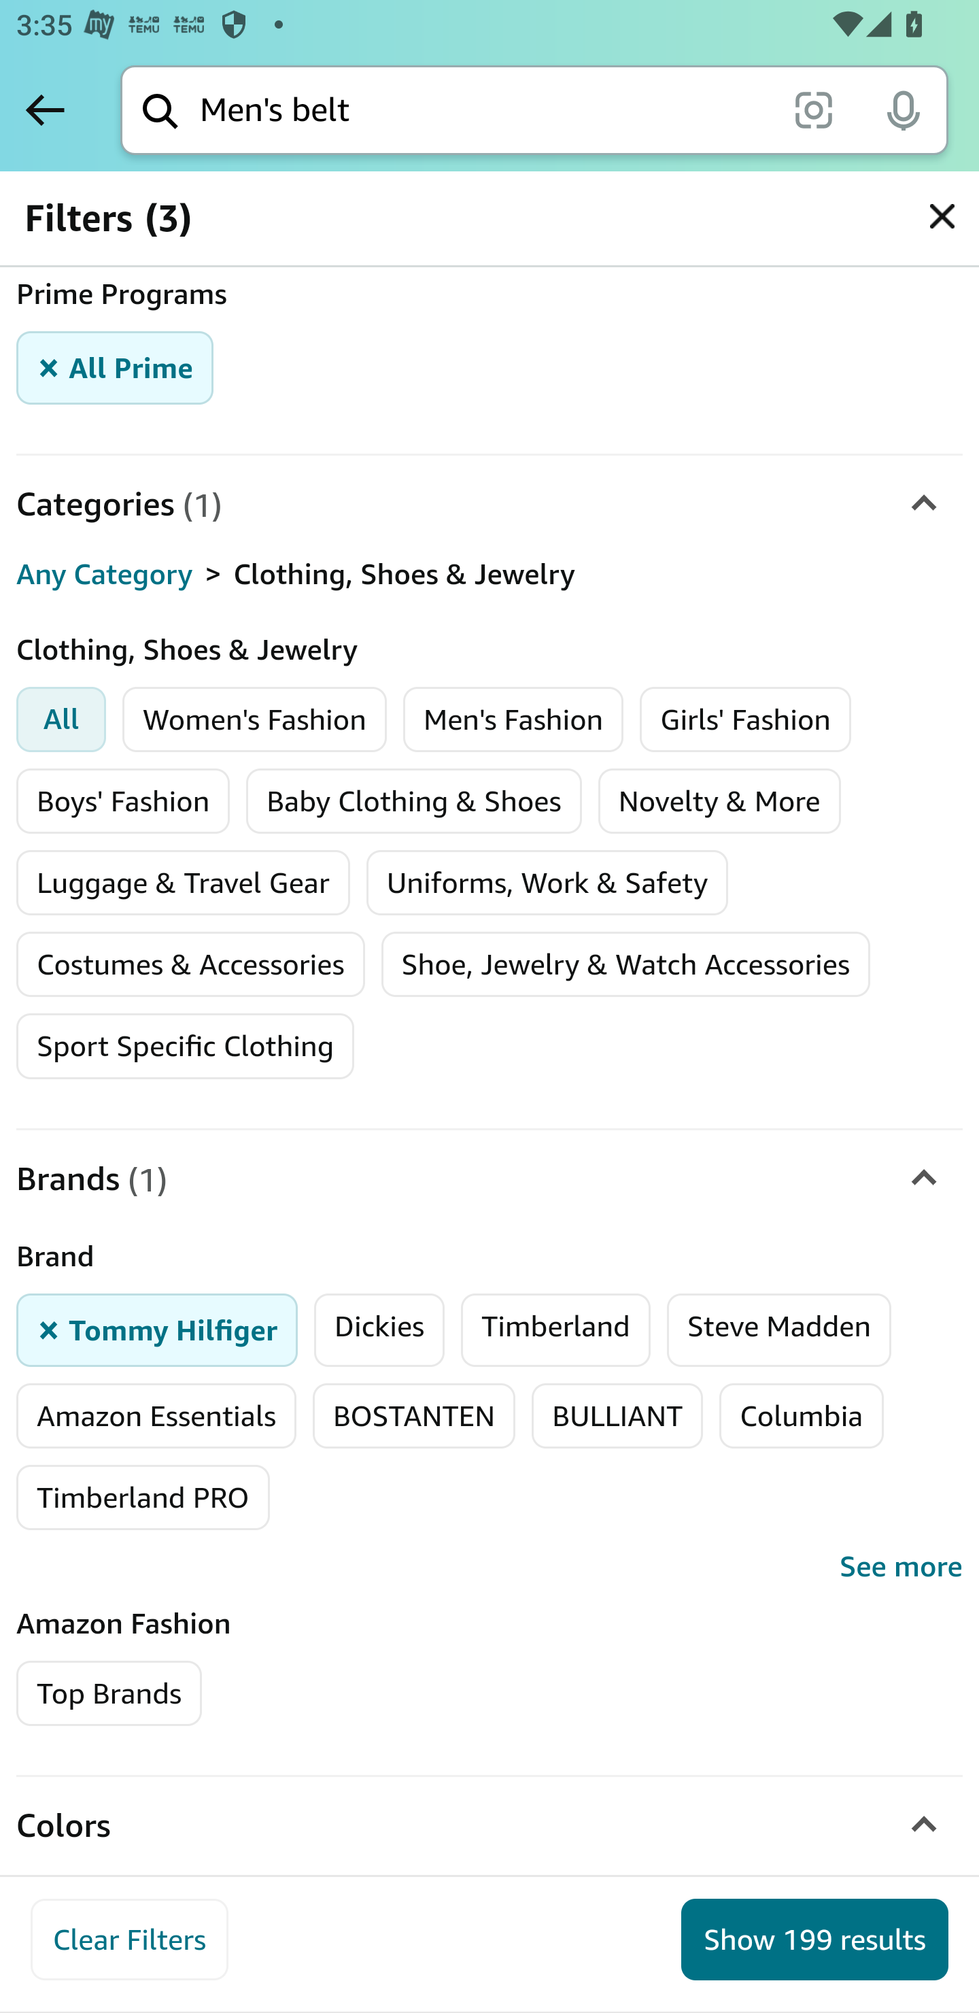 This screenshot has width=979, height=2013. I want to click on Colors, so click(489, 1827).